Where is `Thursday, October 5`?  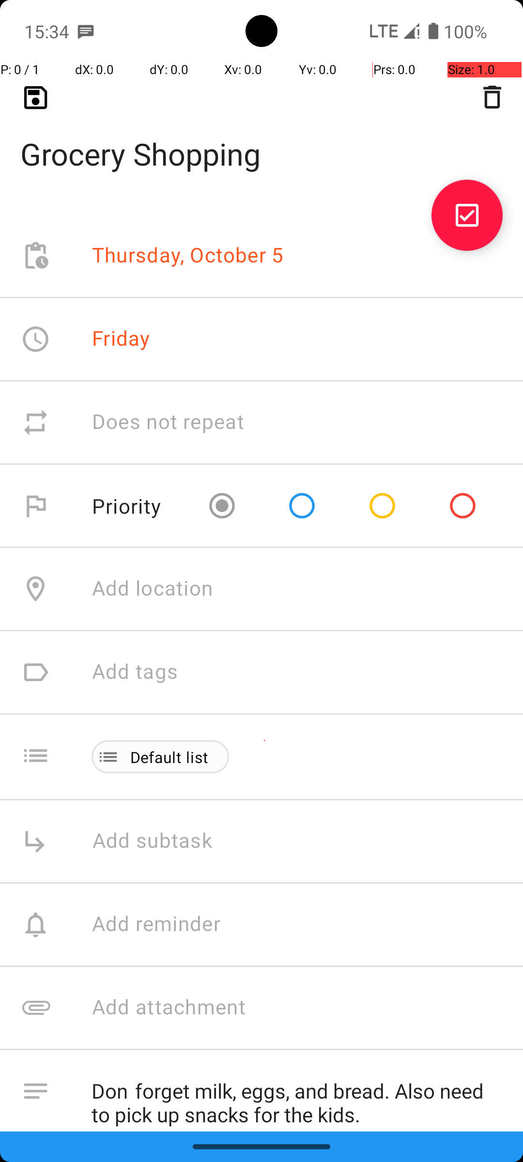
Thursday, October 5 is located at coordinates (188, 256).